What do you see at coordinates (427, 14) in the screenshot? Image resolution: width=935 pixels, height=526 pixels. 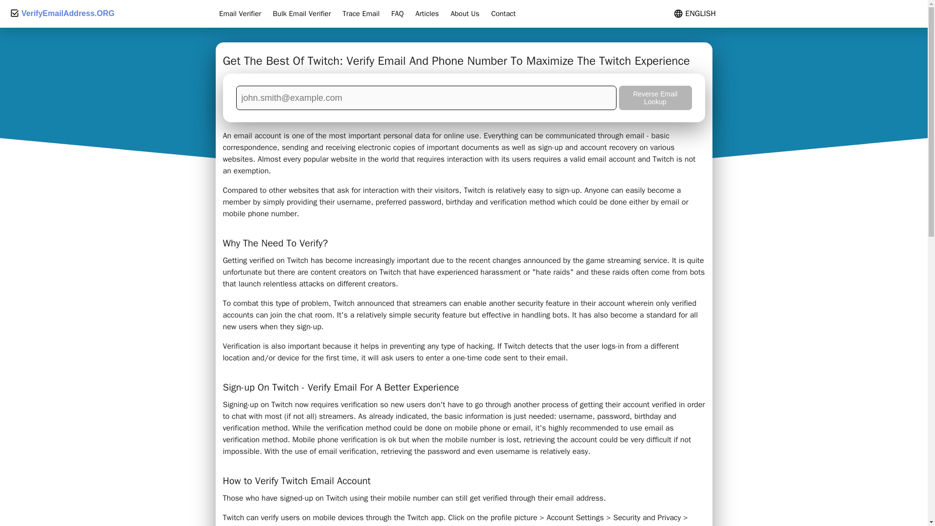 I see `Articles` at bounding box center [427, 14].